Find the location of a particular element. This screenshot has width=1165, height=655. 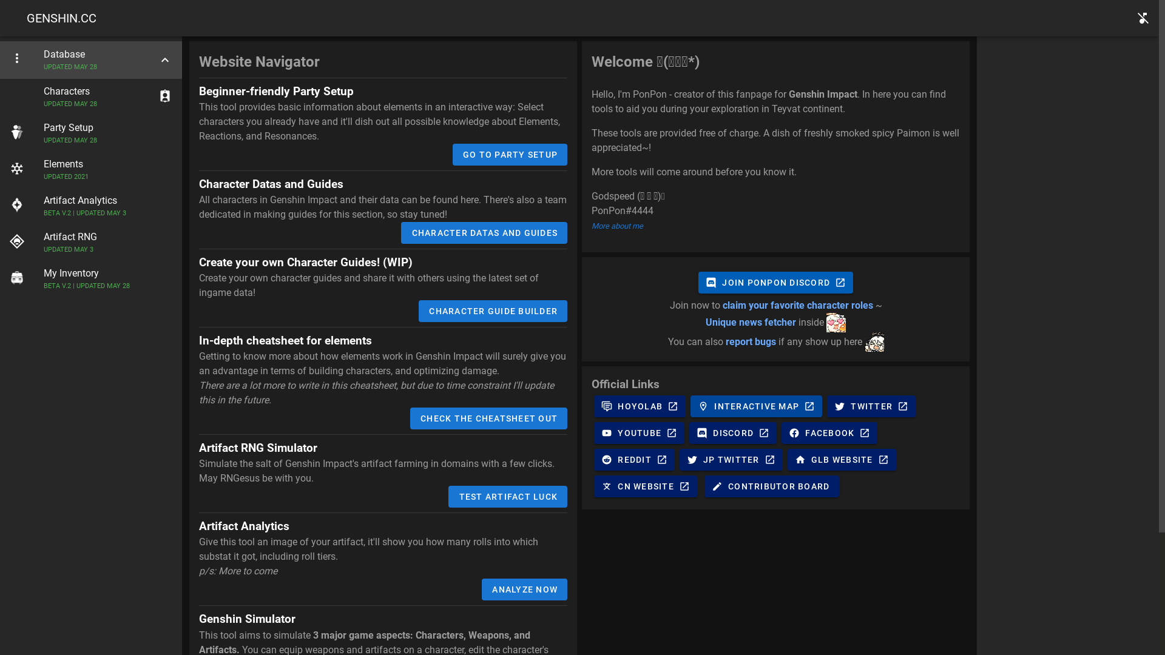

Party Setup
UPDATED MAY 28 is located at coordinates (91, 133).